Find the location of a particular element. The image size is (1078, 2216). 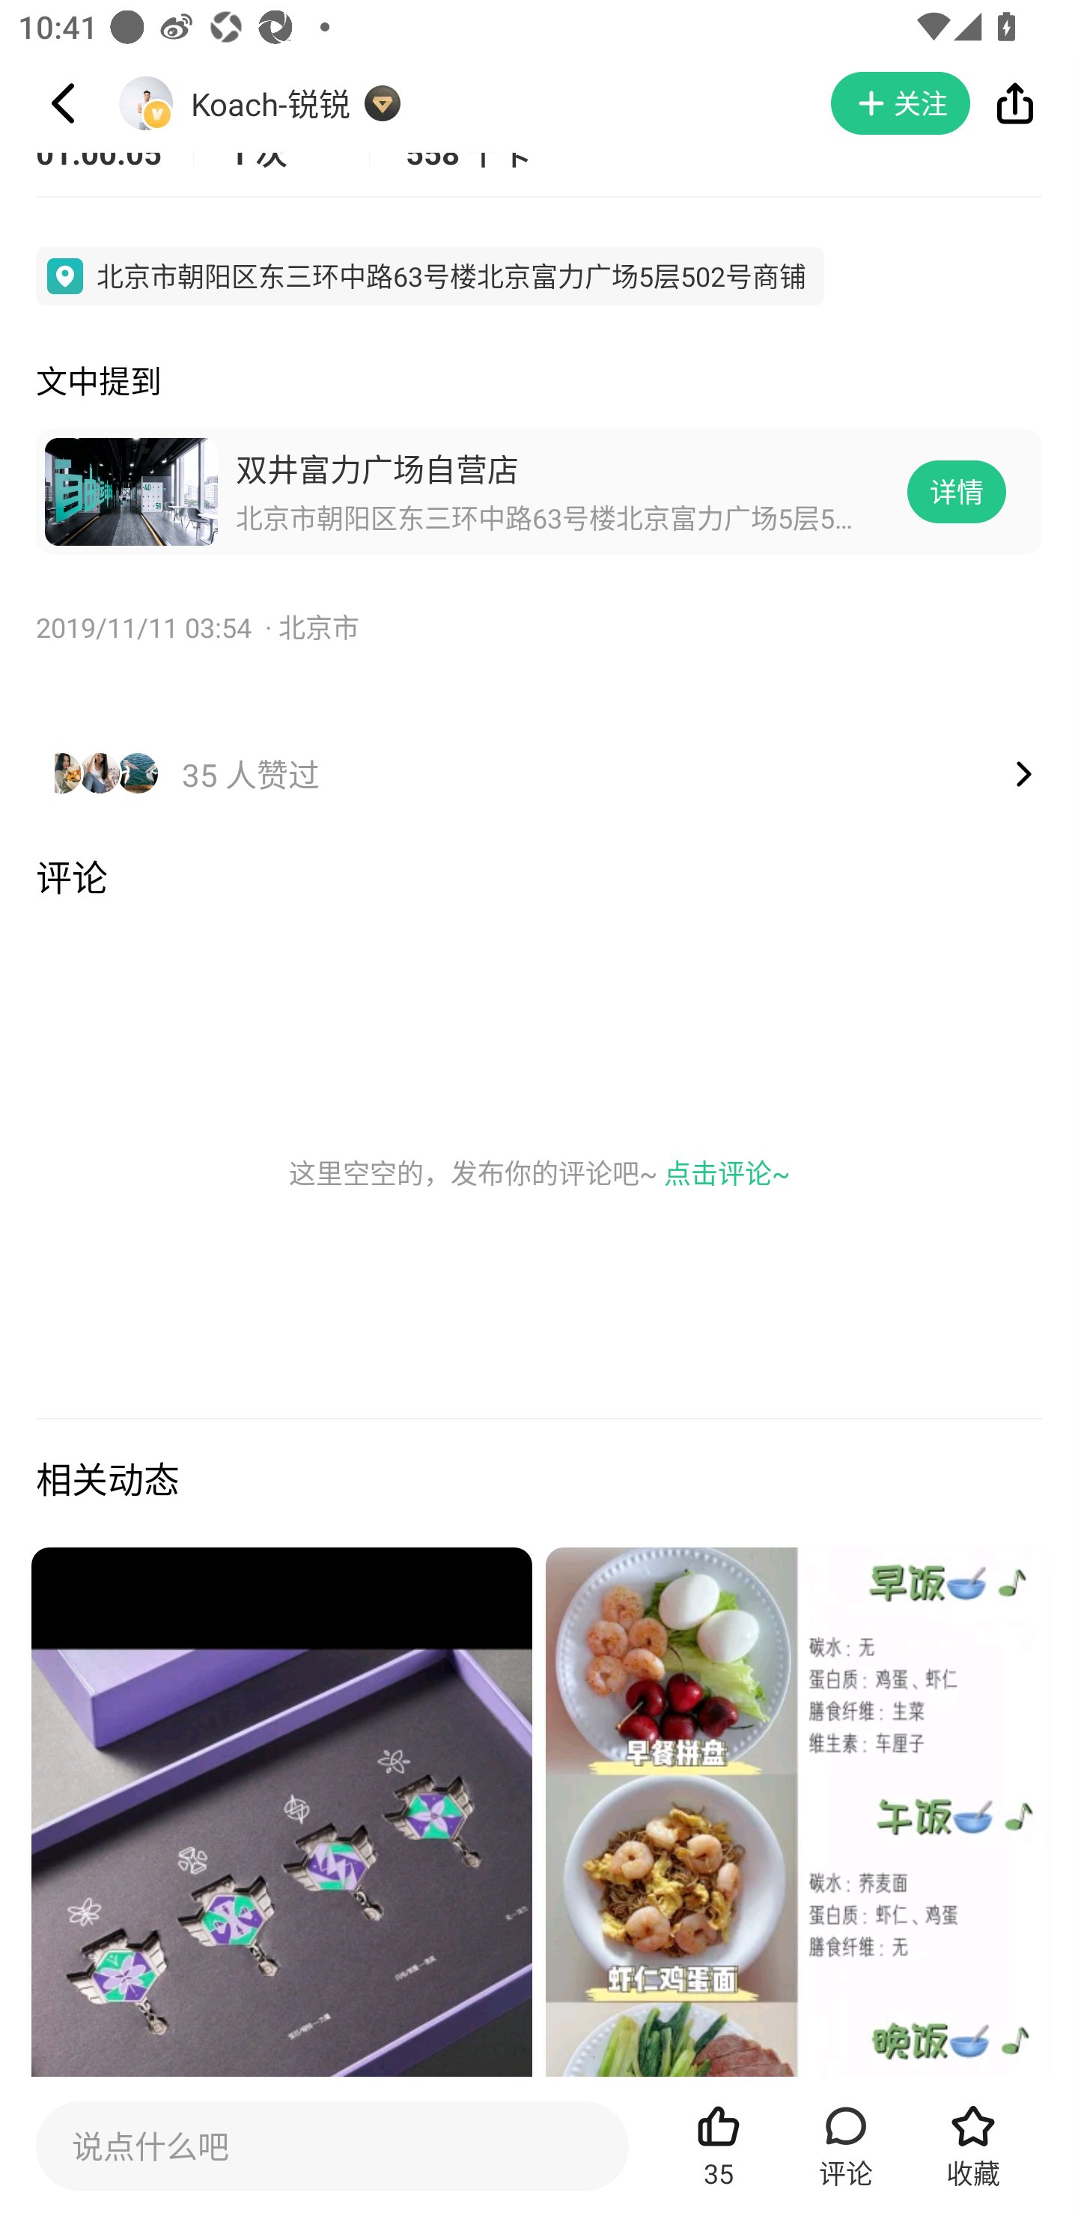

关注 is located at coordinates (901, 103).